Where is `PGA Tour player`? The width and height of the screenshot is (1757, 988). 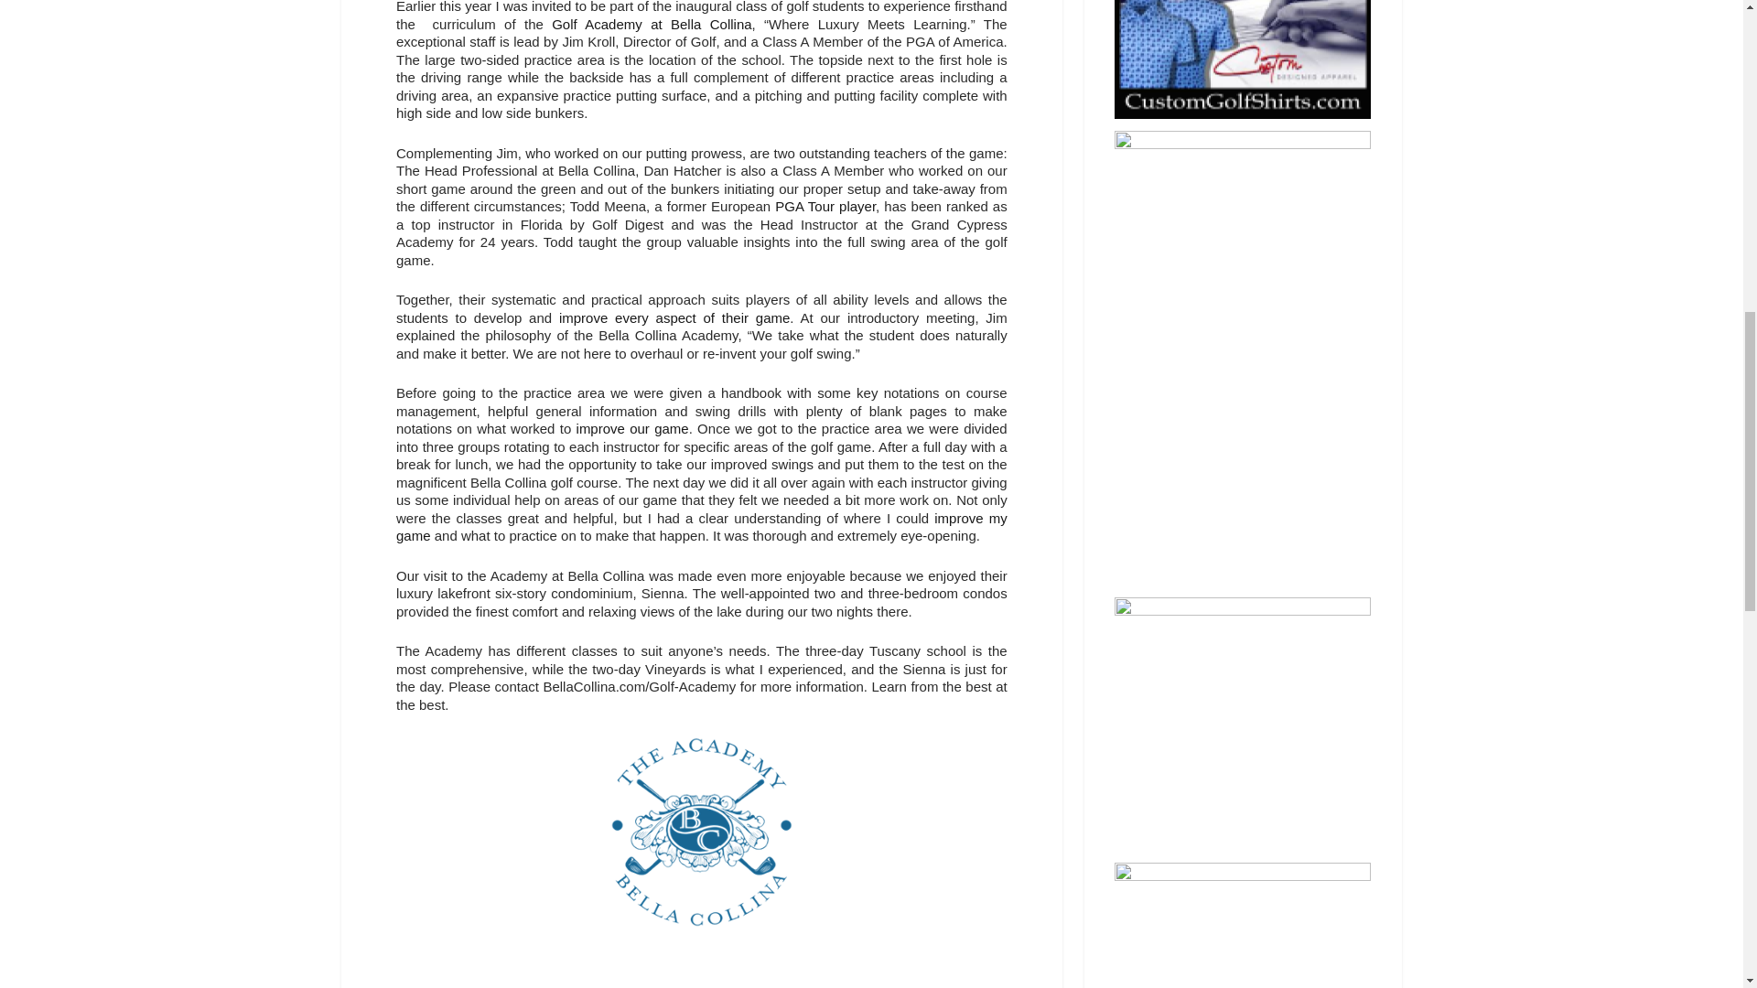
PGA Tour player is located at coordinates (825, 207).